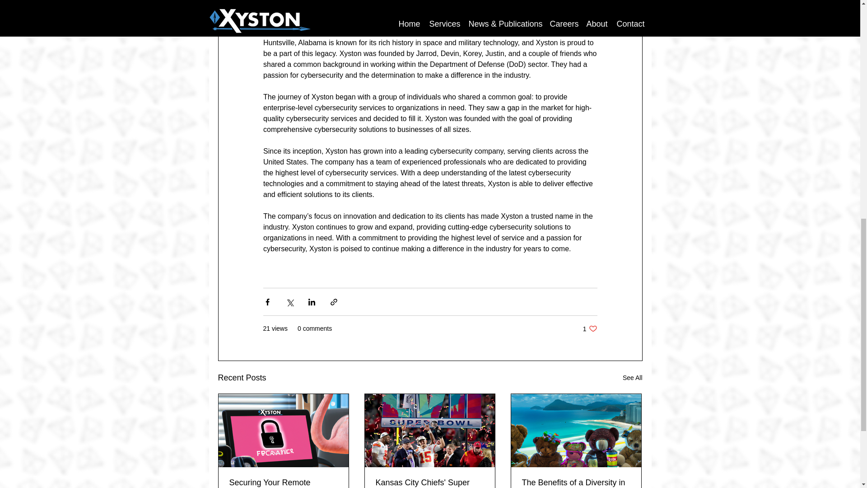 Image resolution: width=867 pixels, height=488 pixels. I want to click on See All, so click(590, 328).